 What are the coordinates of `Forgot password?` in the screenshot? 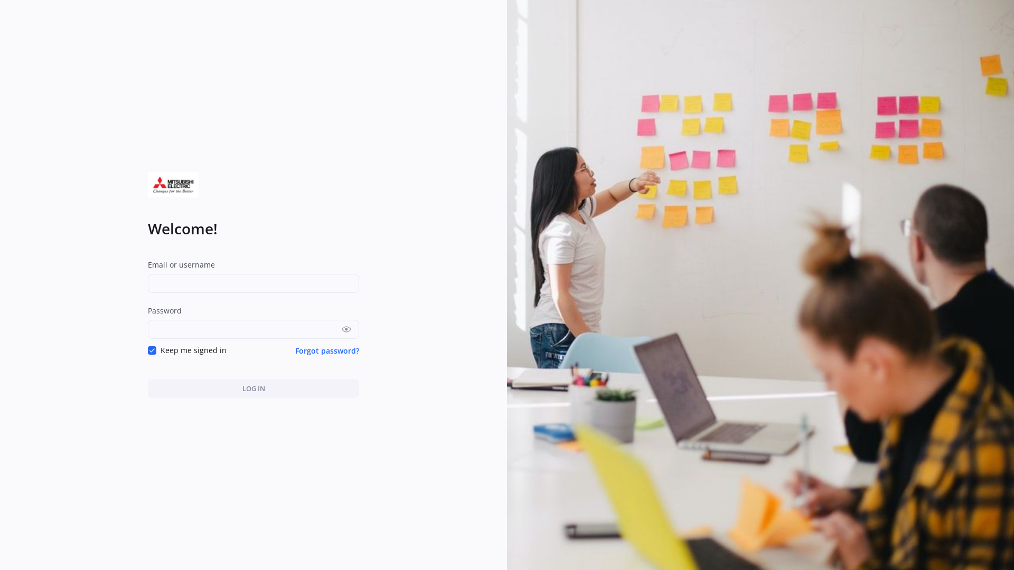 It's located at (327, 350).